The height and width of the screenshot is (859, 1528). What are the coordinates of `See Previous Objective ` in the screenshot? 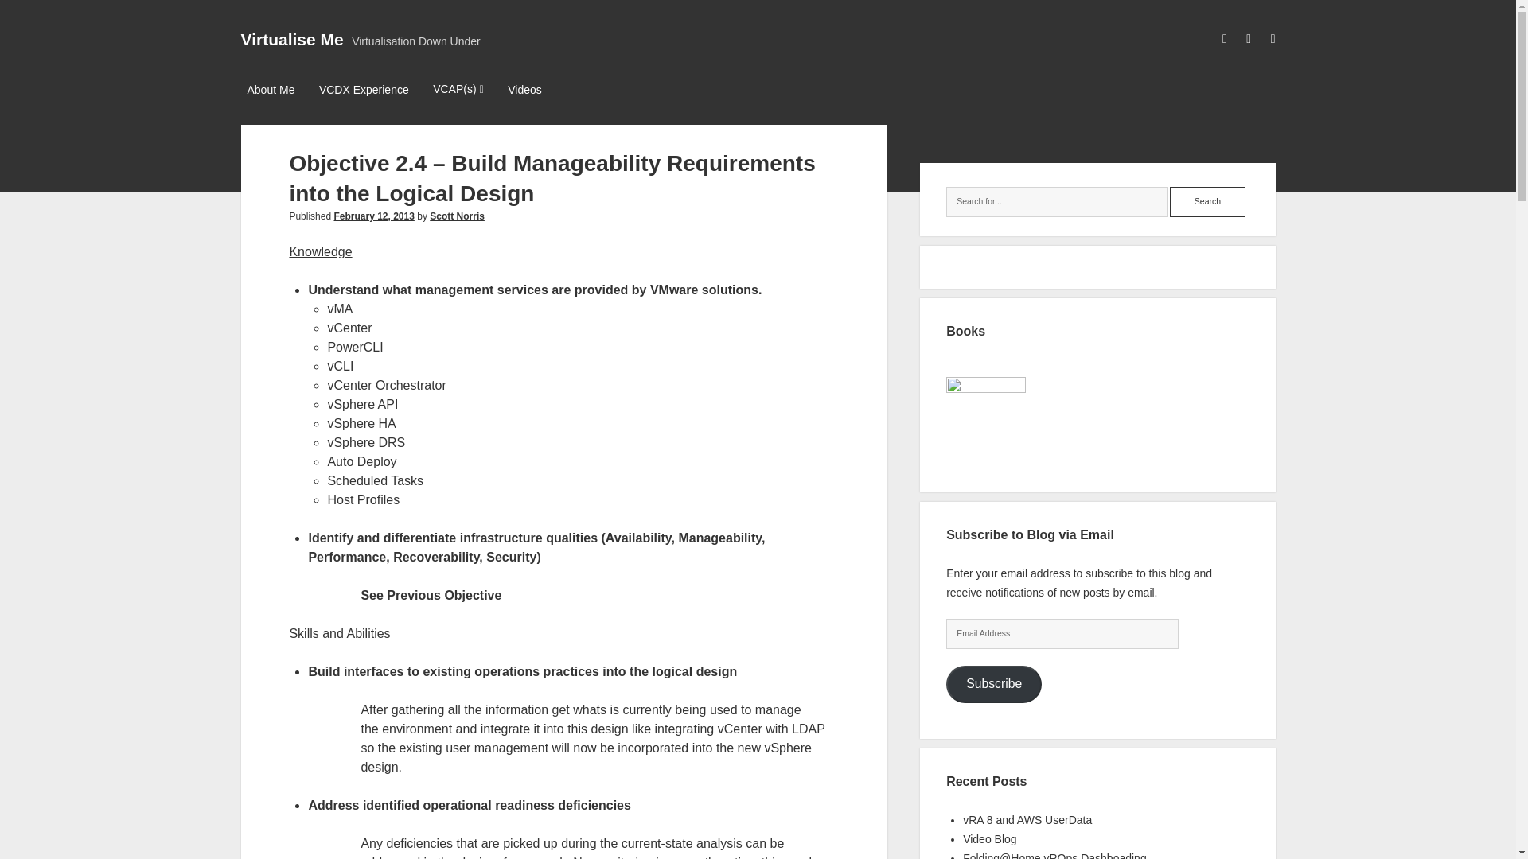 It's located at (432, 595).